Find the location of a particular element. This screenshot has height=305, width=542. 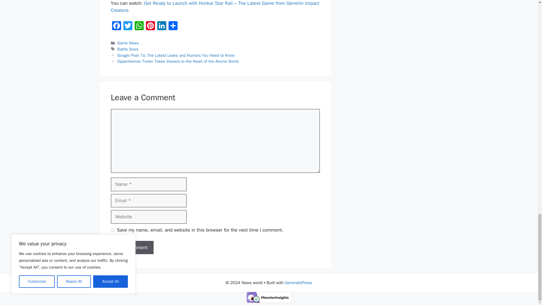

yes is located at coordinates (112, 230).